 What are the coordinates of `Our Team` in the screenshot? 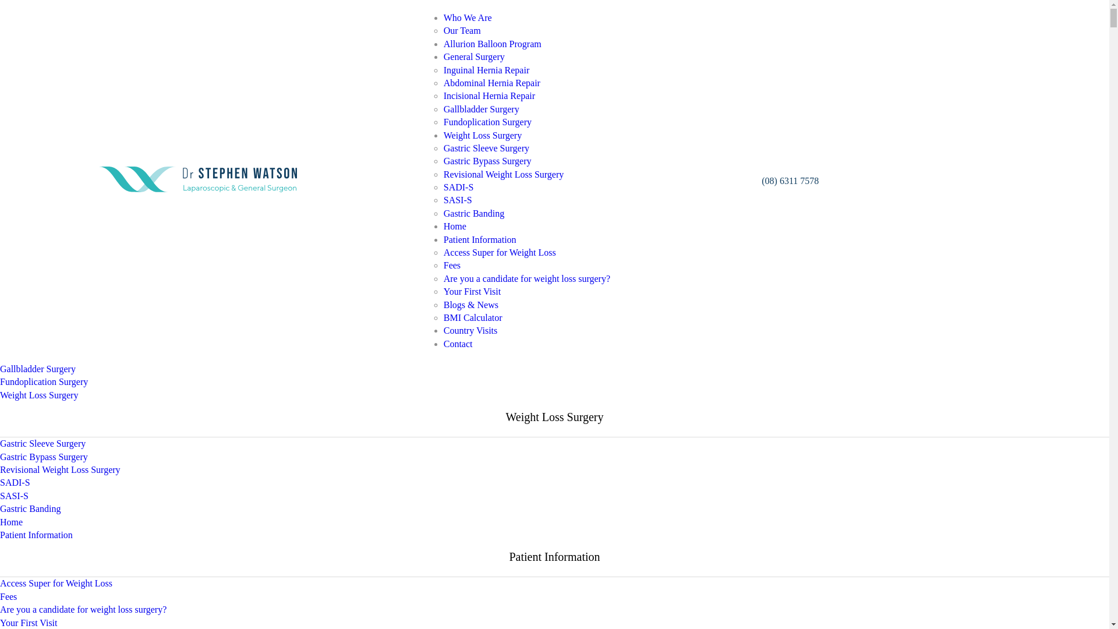 It's located at (19, 255).